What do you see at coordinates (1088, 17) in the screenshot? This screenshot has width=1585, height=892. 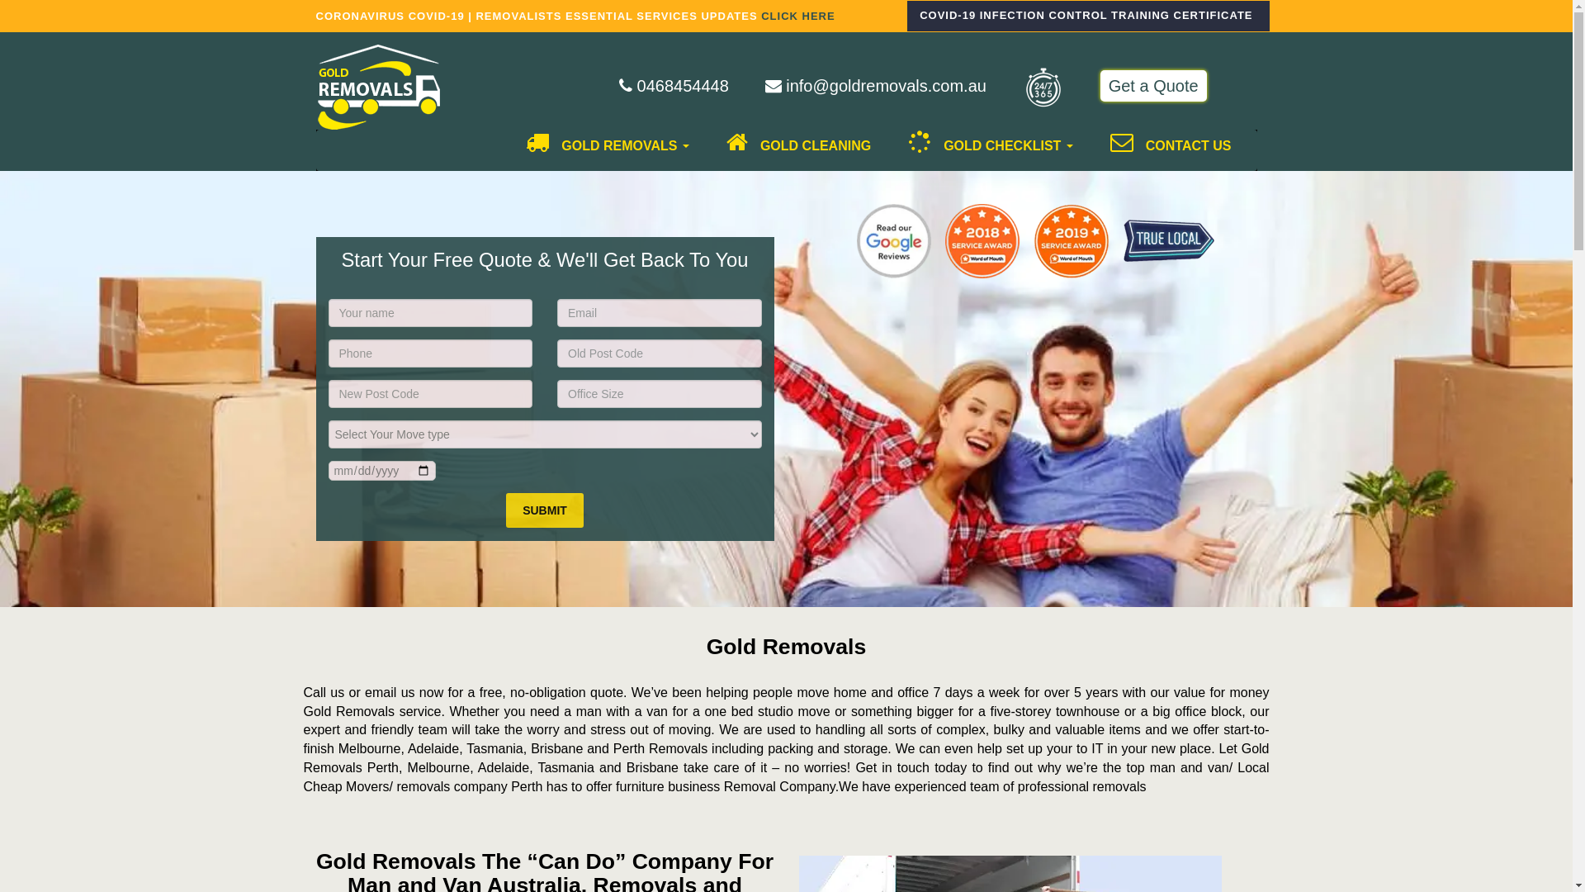 I see `COVID-19 INFECTION CONTROL TRAINING CERTIFICATE` at bounding box center [1088, 17].